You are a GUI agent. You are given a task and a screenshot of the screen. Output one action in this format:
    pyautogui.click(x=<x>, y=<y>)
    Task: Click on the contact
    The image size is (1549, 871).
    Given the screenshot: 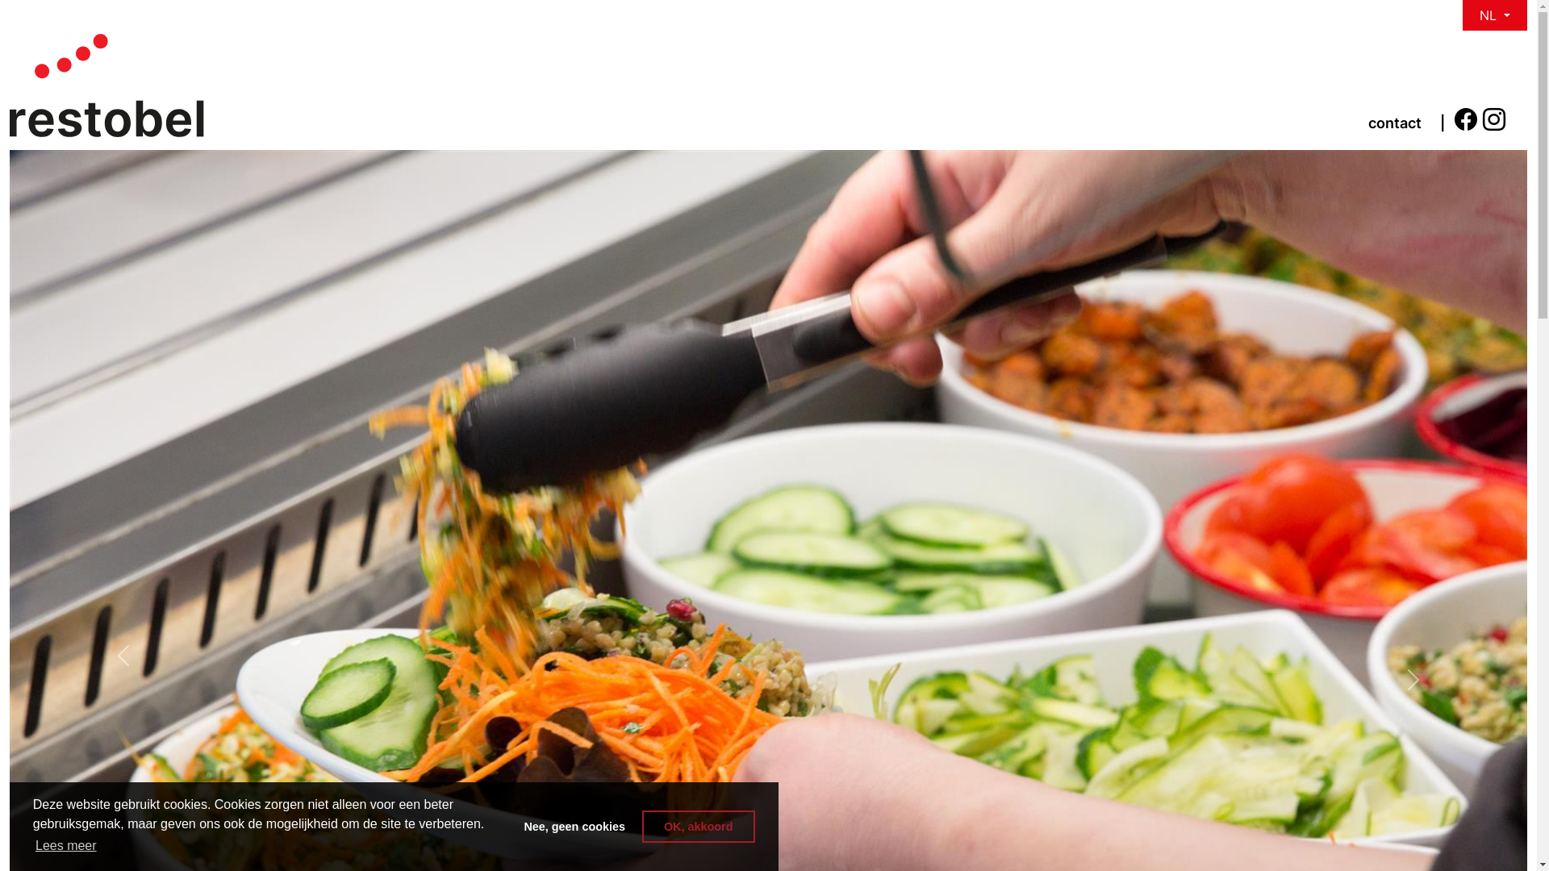 What is the action you would take?
    pyautogui.click(x=1395, y=123)
    